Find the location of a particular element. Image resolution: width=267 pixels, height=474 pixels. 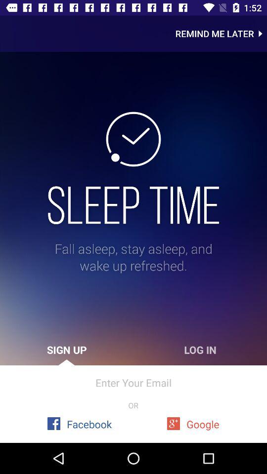

turn on remind me later icon is located at coordinates (221, 34).